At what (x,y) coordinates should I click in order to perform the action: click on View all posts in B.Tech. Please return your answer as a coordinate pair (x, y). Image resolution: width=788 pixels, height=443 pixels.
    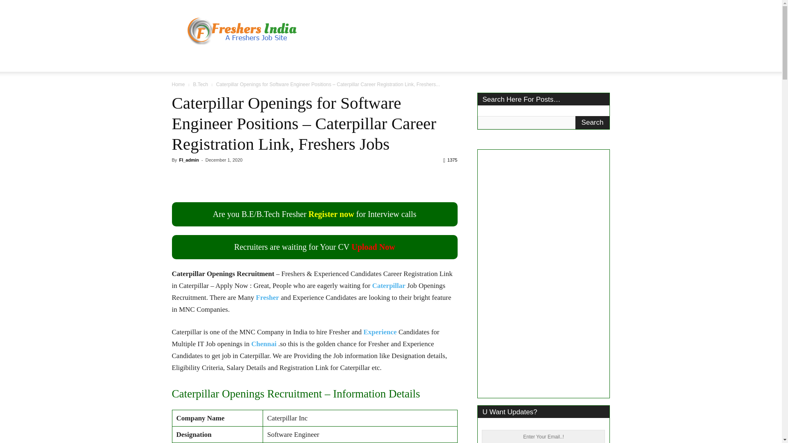
    Looking at the image, I should click on (200, 84).